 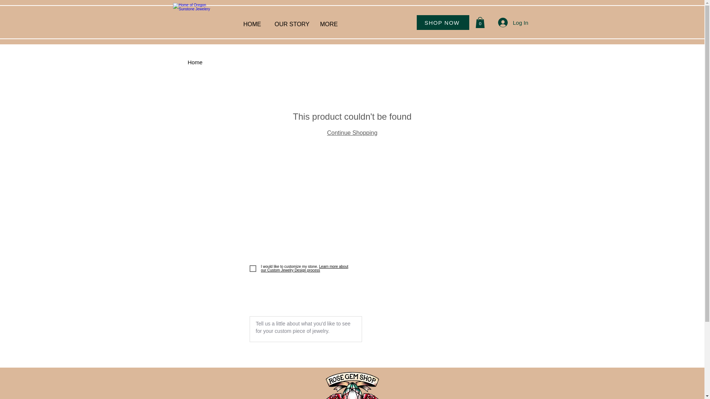 I want to click on Learn more about our Custom Jewelry Design process, so click(x=305, y=268).